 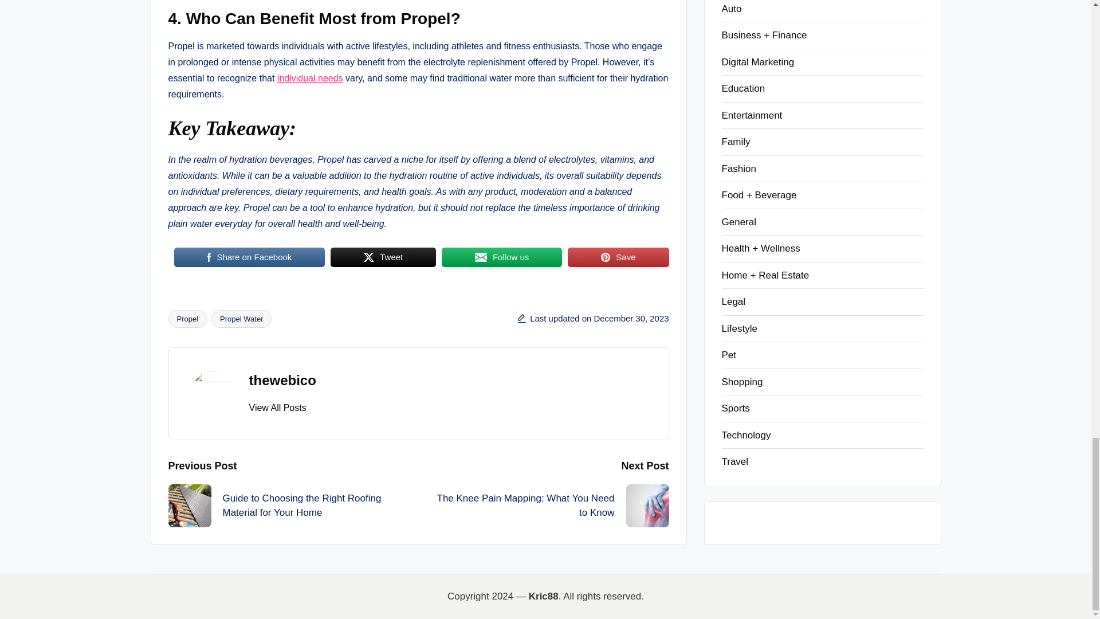 What do you see at coordinates (189, 506) in the screenshot?
I see `Kric88` at bounding box center [189, 506].